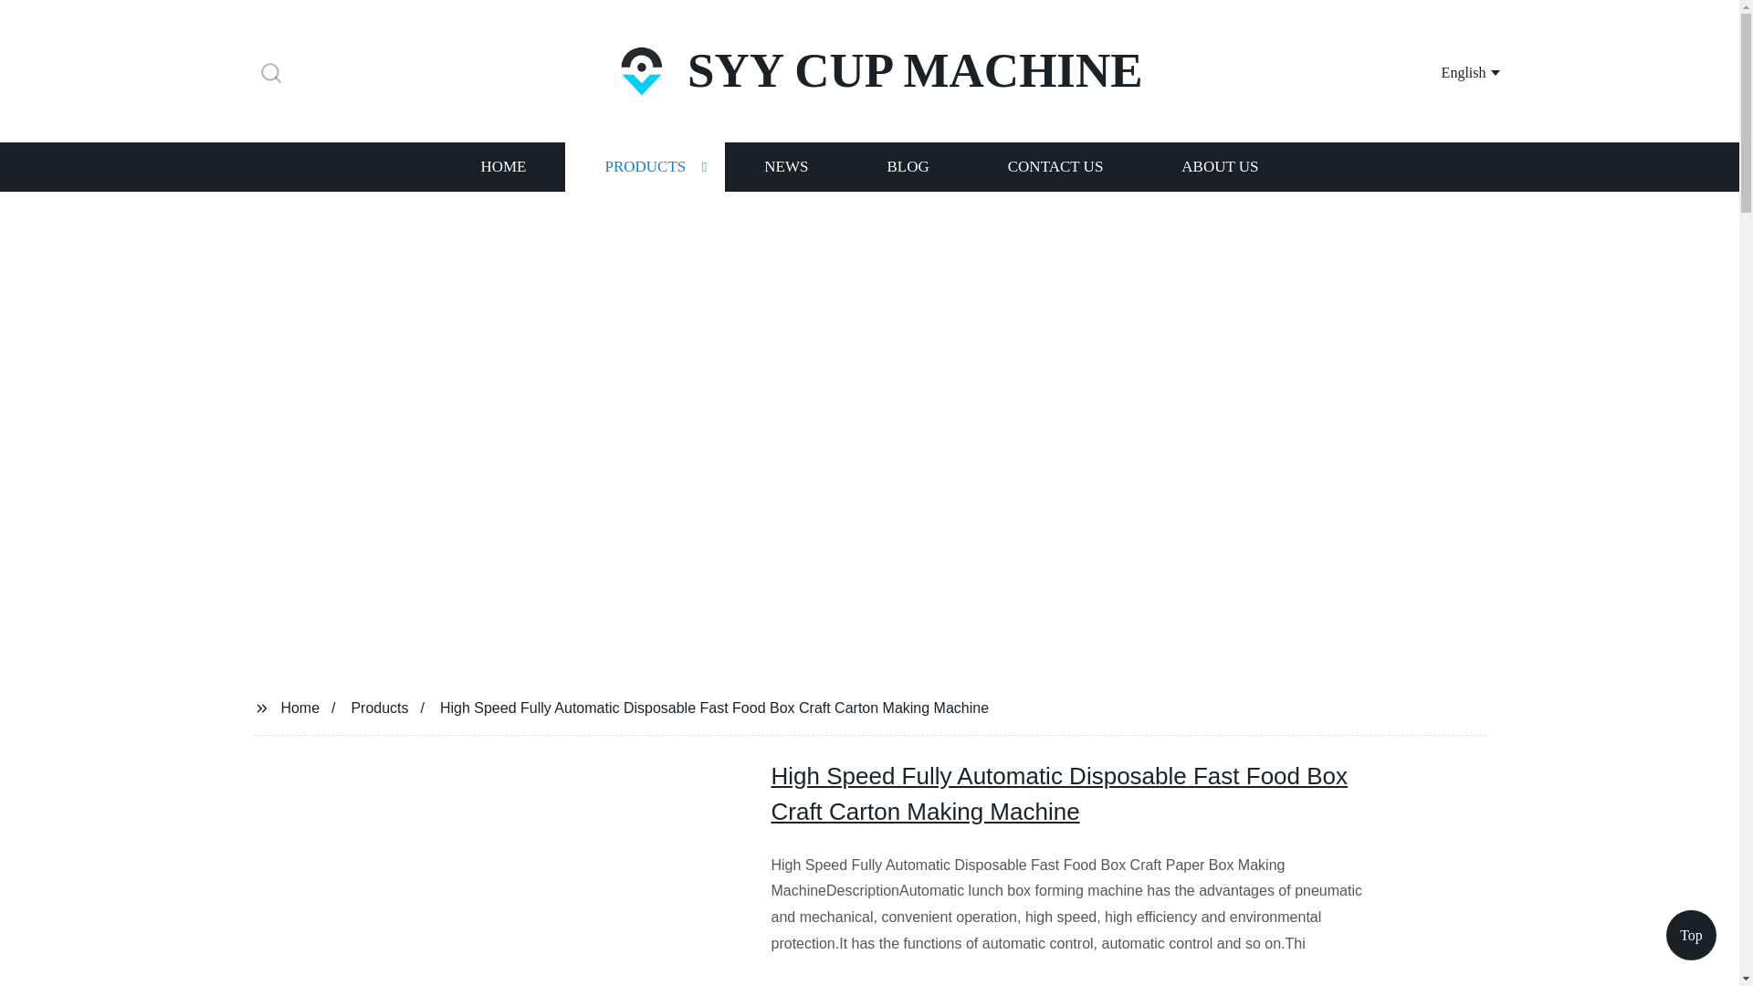 This screenshot has width=1753, height=986. What do you see at coordinates (502, 166) in the screenshot?
I see `HOME` at bounding box center [502, 166].